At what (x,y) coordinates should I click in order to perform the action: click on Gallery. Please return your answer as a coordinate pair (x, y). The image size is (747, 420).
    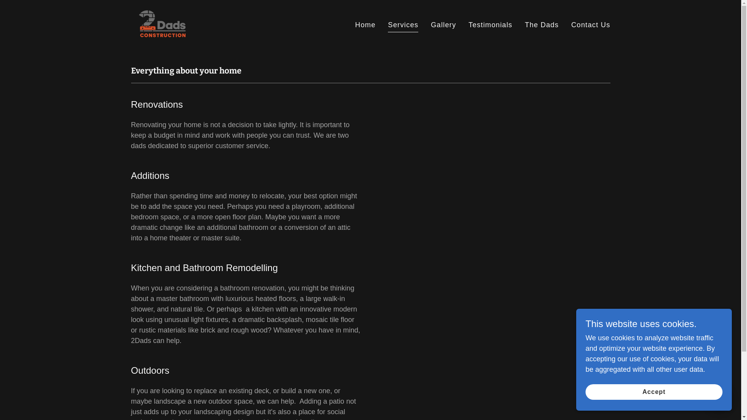
    Looking at the image, I should click on (444, 25).